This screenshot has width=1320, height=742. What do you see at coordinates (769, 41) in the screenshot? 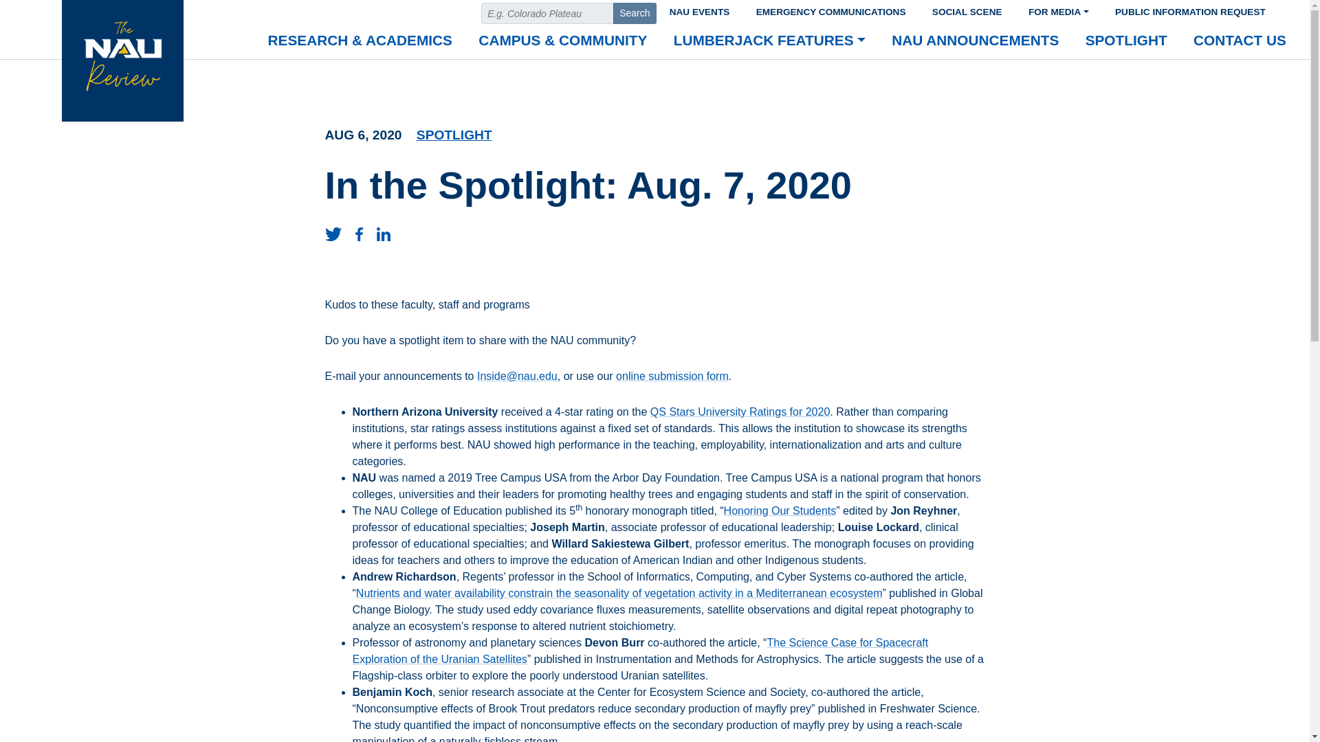
I see `Lumberjack Features` at bounding box center [769, 41].